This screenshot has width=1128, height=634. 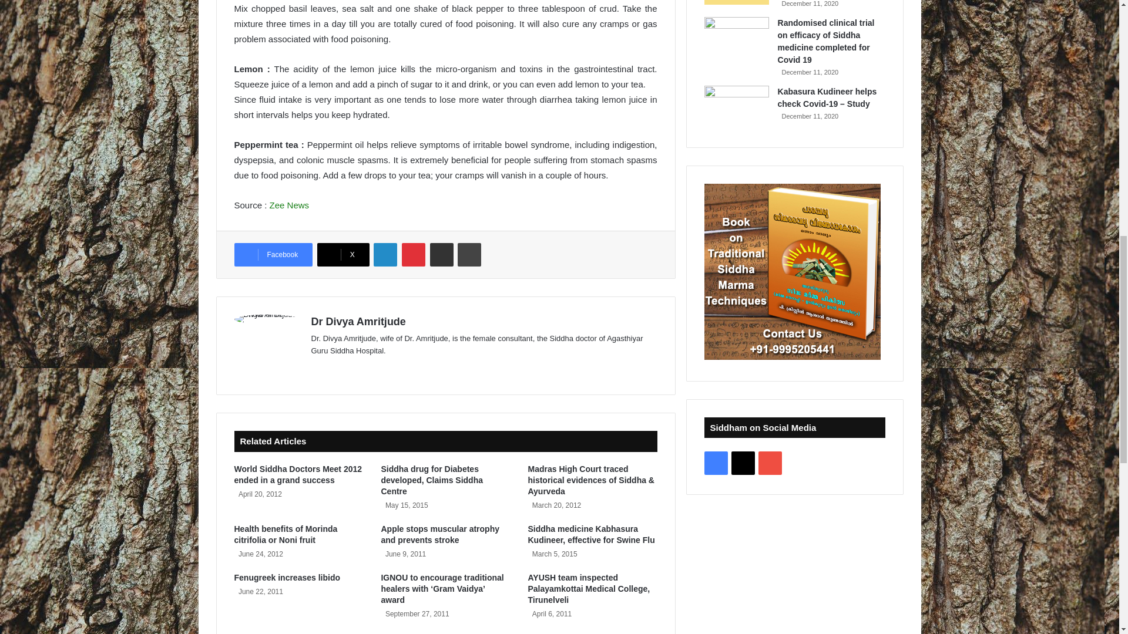 What do you see at coordinates (343, 254) in the screenshot?
I see `X` at bounding box center [343, 254].